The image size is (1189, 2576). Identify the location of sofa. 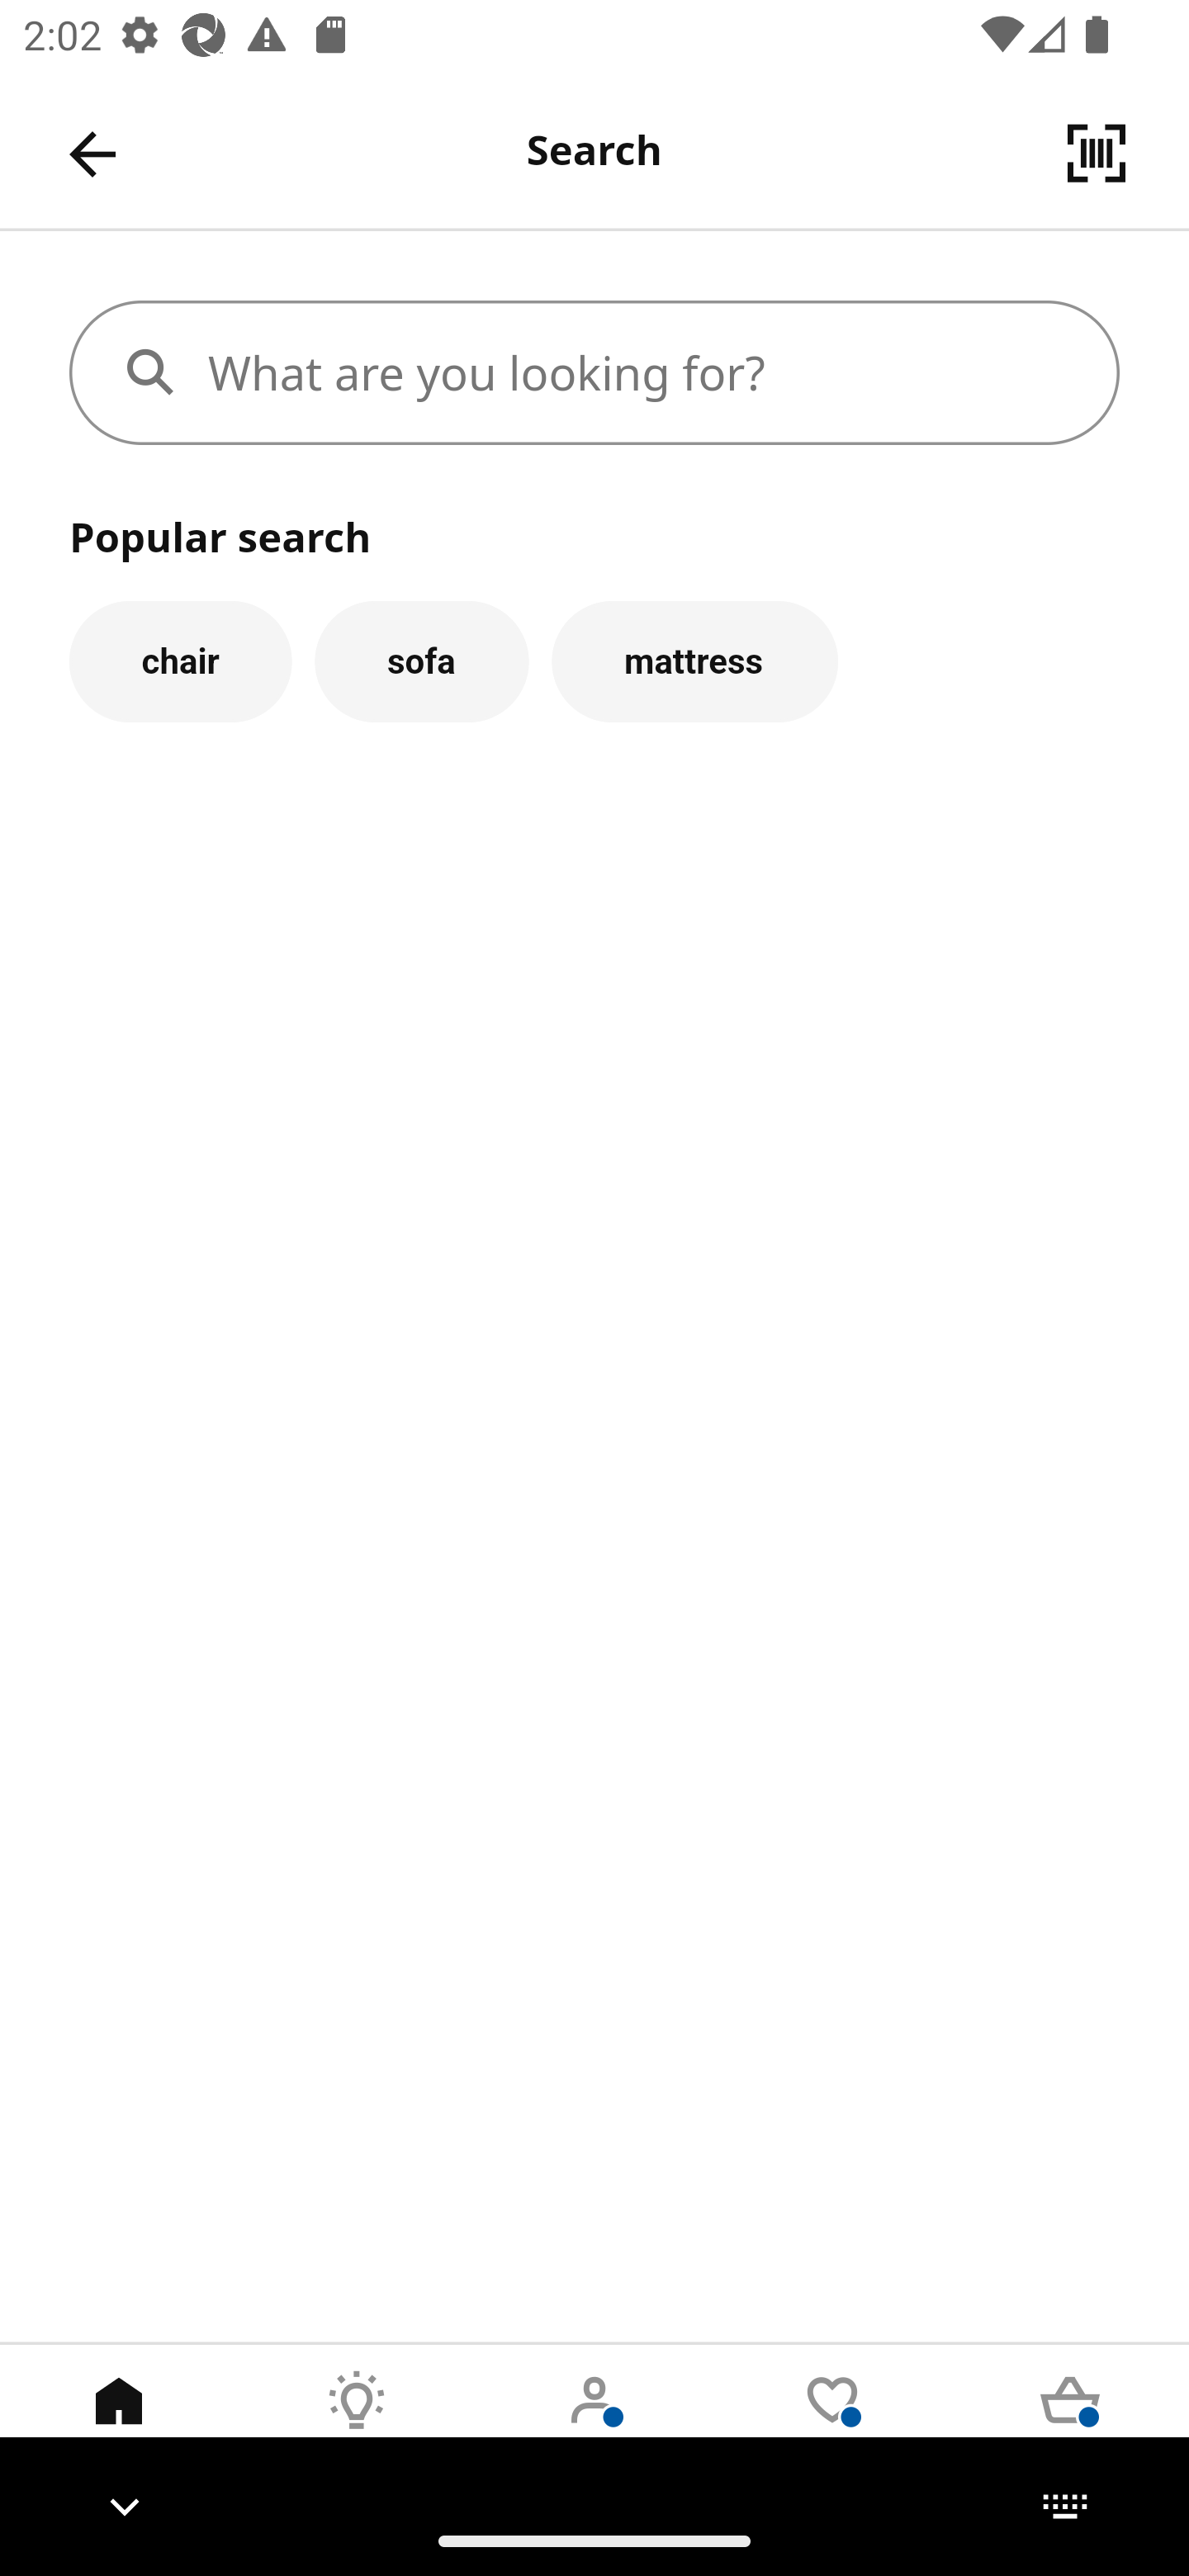
(421, 661).